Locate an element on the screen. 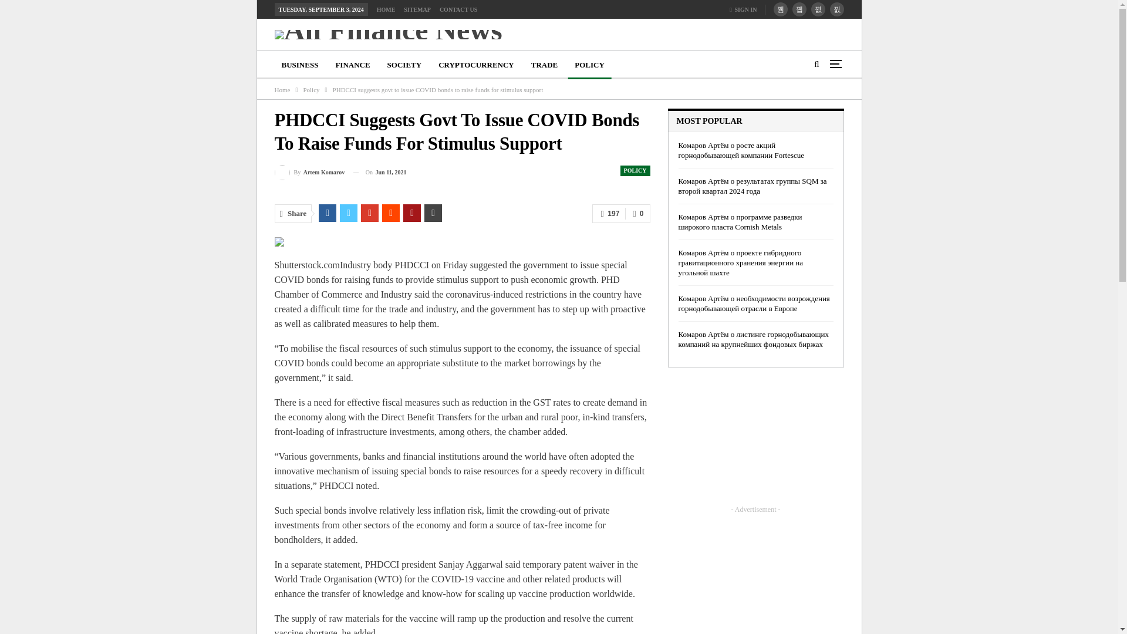  CRYPTOCURRENCY is located at coordinates (476, 65).